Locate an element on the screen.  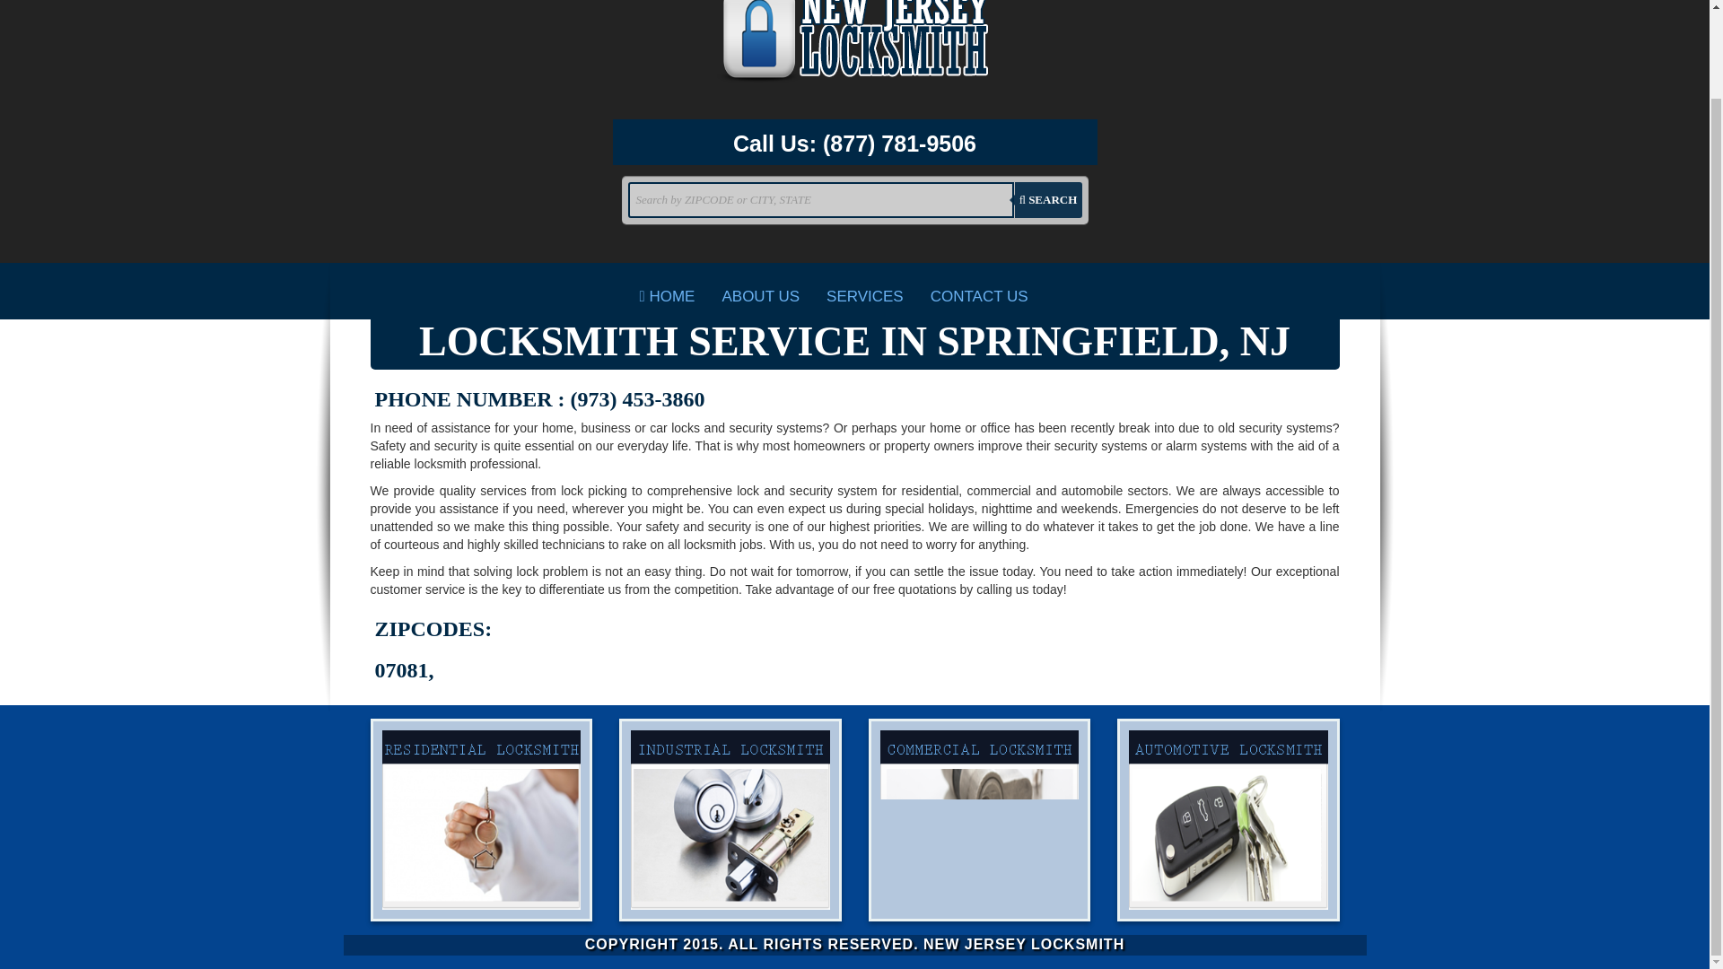
CONTACT US is located at coordinates (979, 296).